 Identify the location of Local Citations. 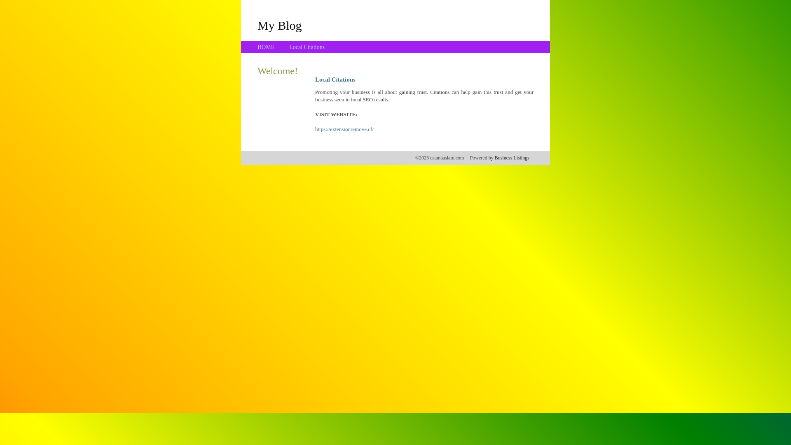
(307, 47).